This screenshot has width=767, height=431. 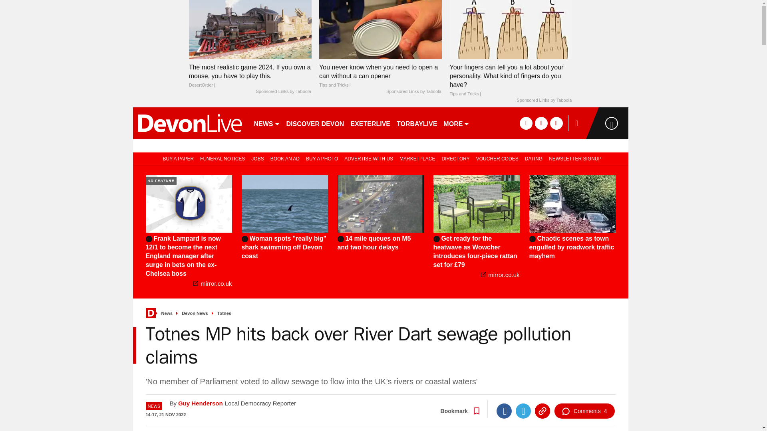 What do you see at coordinates (414, 92) in the screenshot?
I see `Sponsored Links by Taboola` at bounding box center [414, 92].